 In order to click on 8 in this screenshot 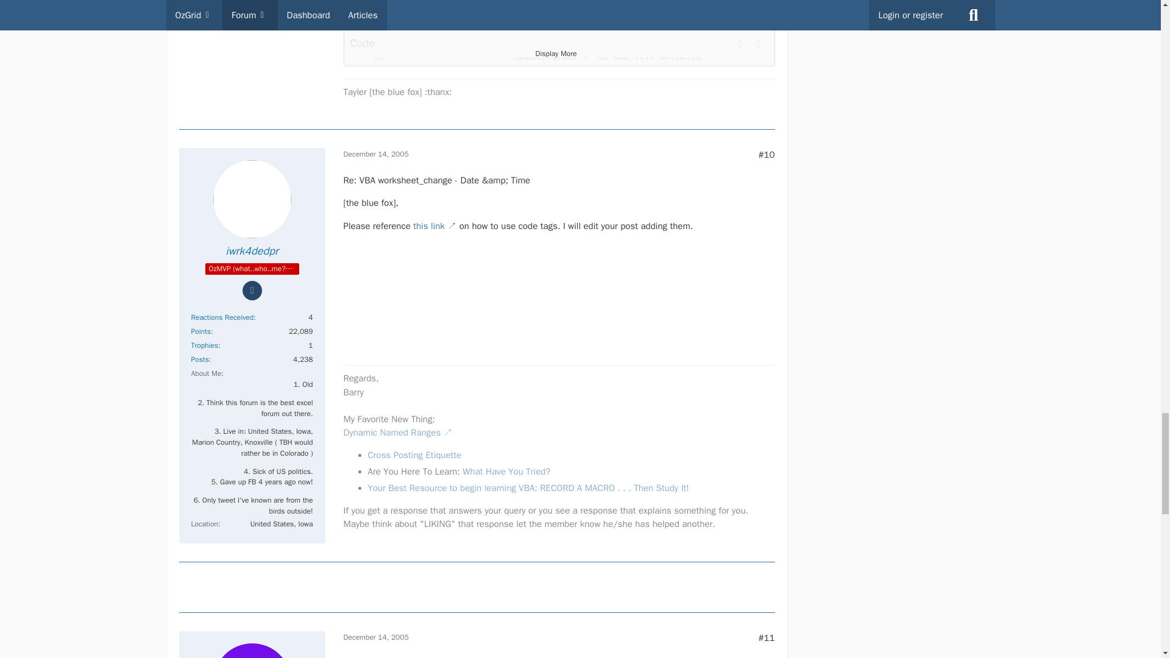, I will do `click(368, 32)`.